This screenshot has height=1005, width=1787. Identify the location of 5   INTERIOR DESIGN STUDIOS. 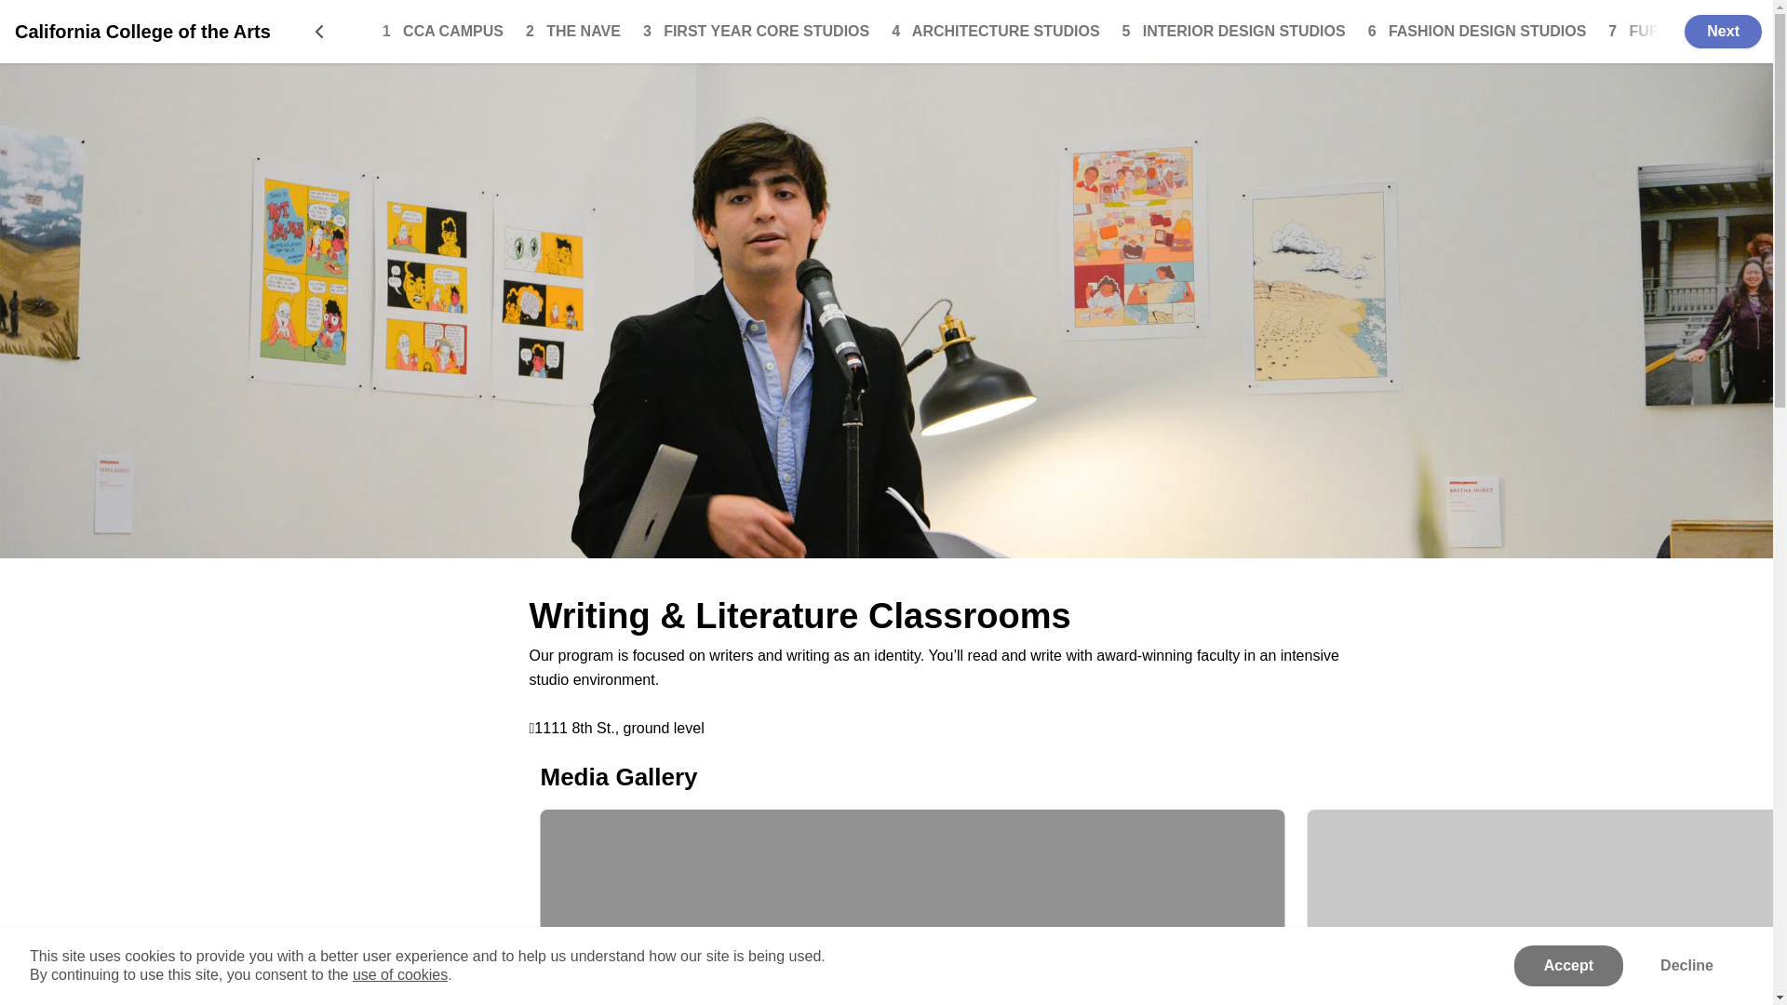
(1233, 31).